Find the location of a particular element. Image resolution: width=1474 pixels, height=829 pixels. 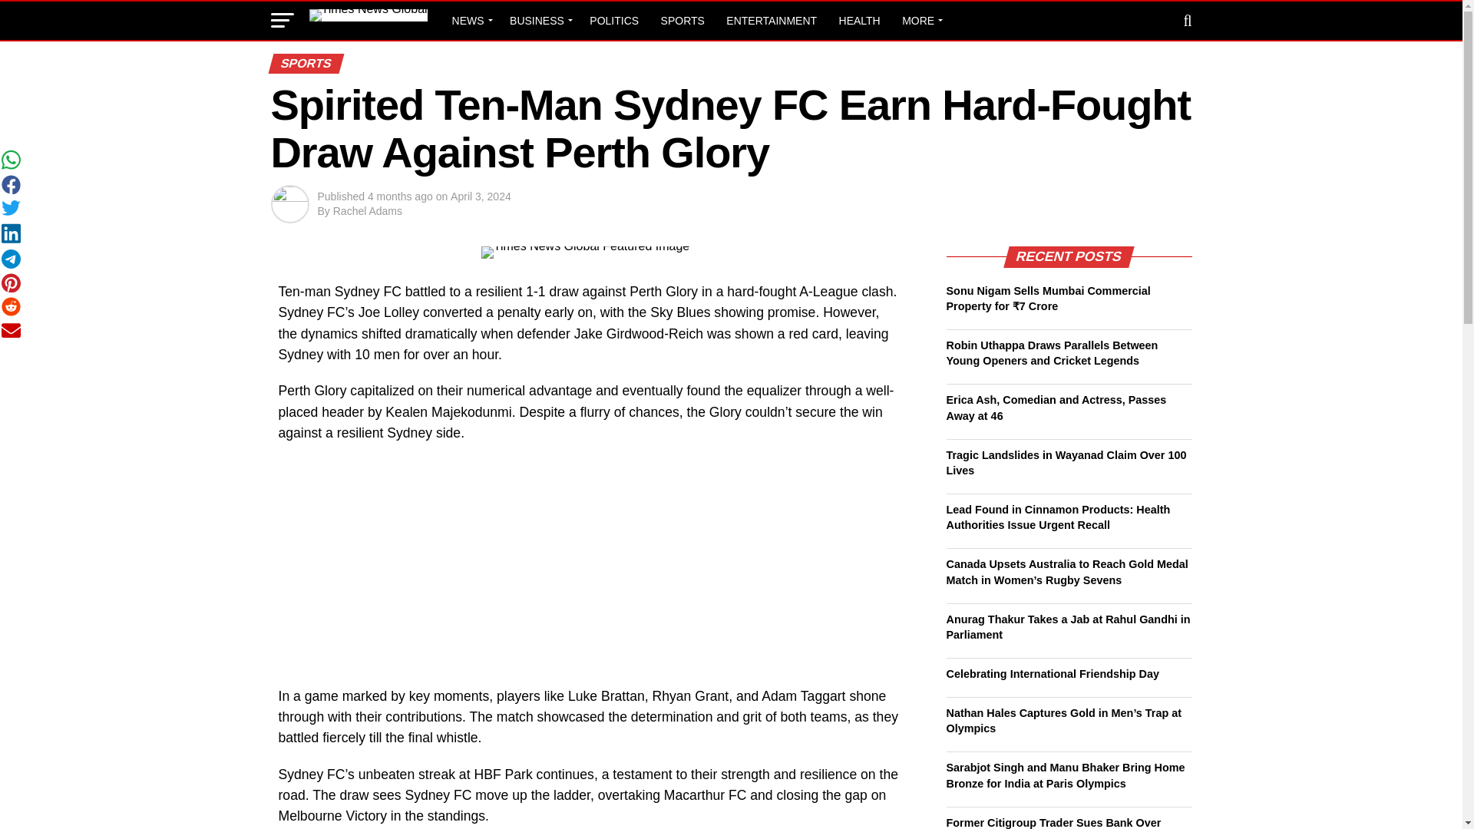

Times News Global is located at coordinates (367, 15).